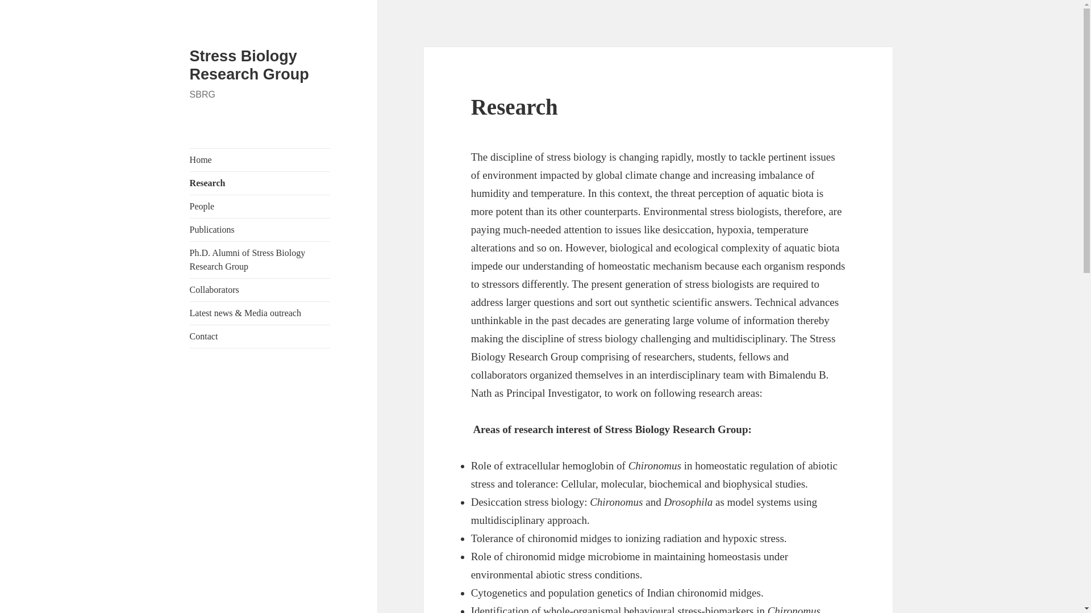  Describe the element at coordinates (260, 260) in the screenshot. I see `Ph.D. Alumni of Stress Biology Research Group` at that location.